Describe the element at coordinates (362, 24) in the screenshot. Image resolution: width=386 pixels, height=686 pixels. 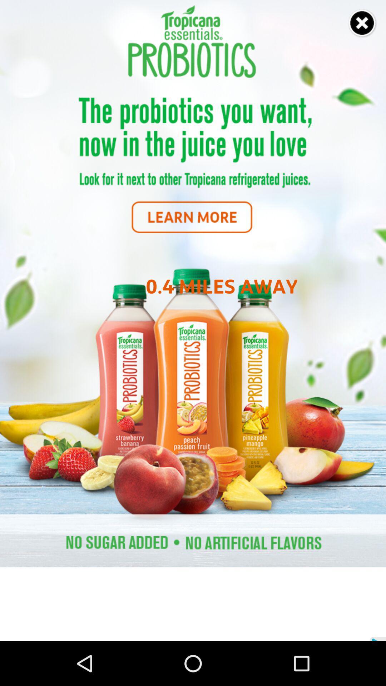
I see `close page` at that location.